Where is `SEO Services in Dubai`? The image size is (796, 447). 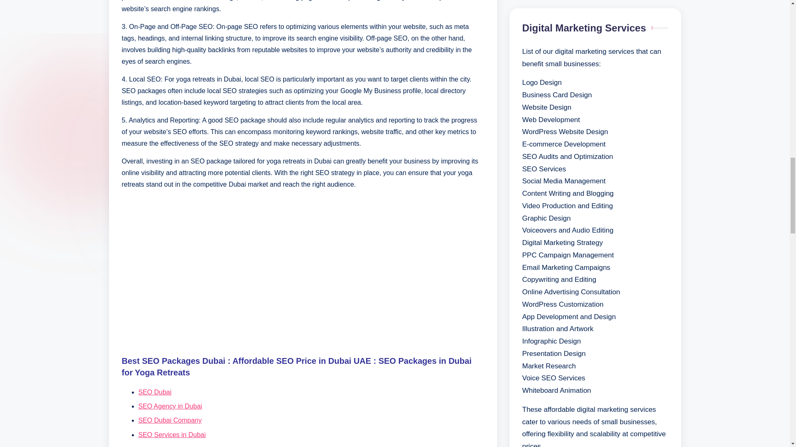 SEO Services in Dubai is located at coordinates (172, 435).